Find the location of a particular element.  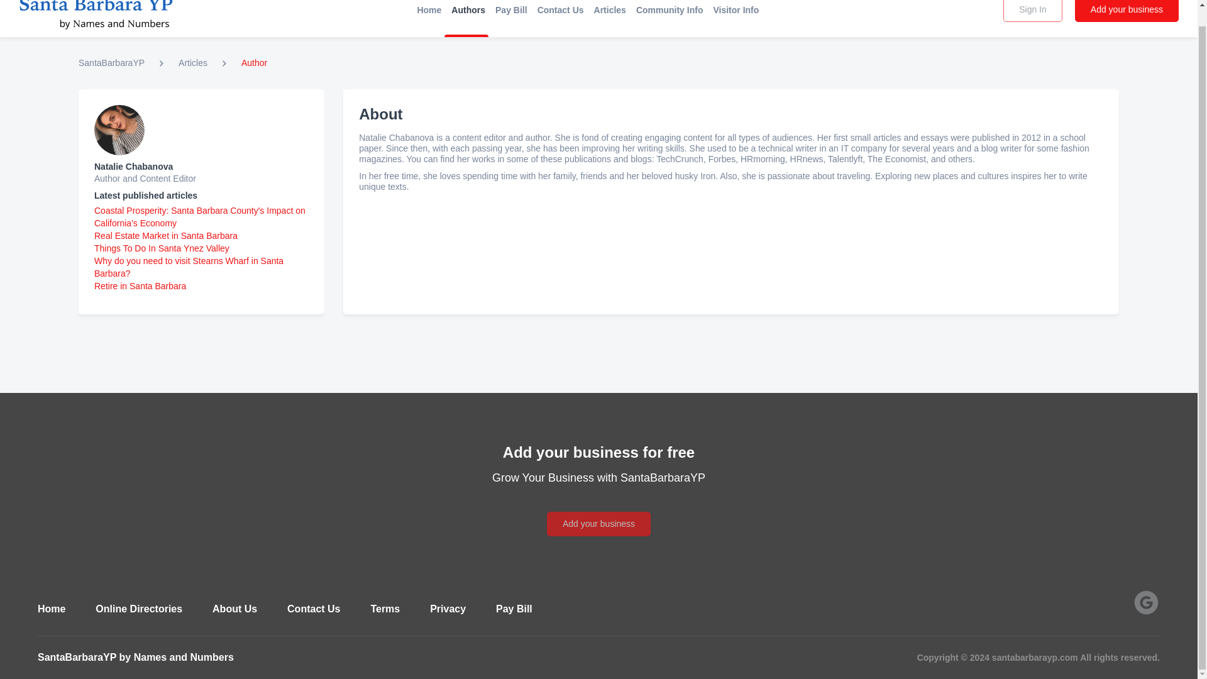

Things To Do In Santa Ynez Valley is located at coordinates (161, 248).